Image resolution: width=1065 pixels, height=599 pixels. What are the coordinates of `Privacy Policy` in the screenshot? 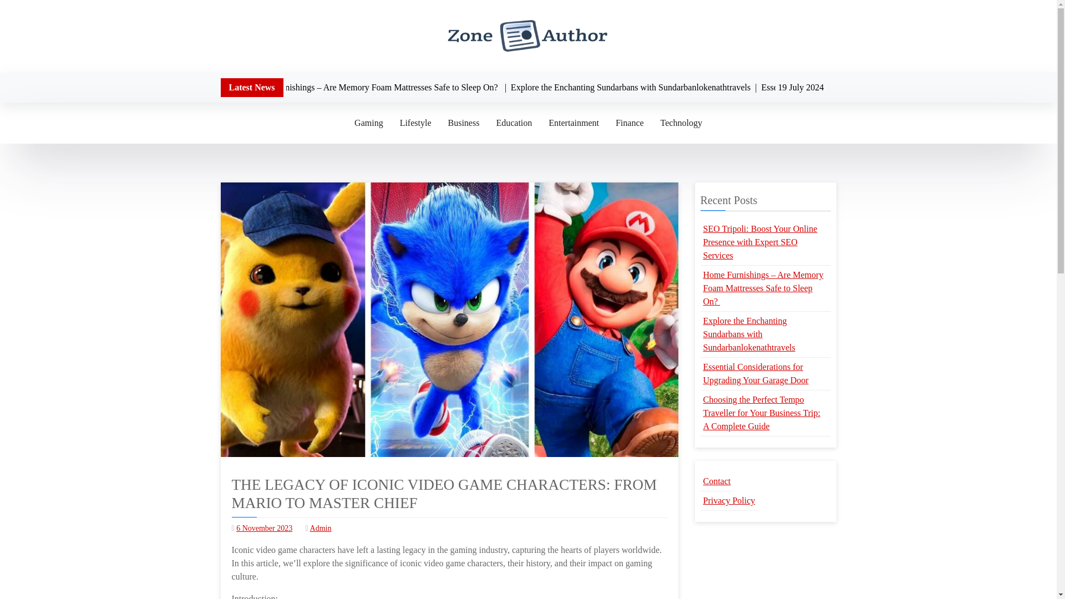 It's located at (728, 501).